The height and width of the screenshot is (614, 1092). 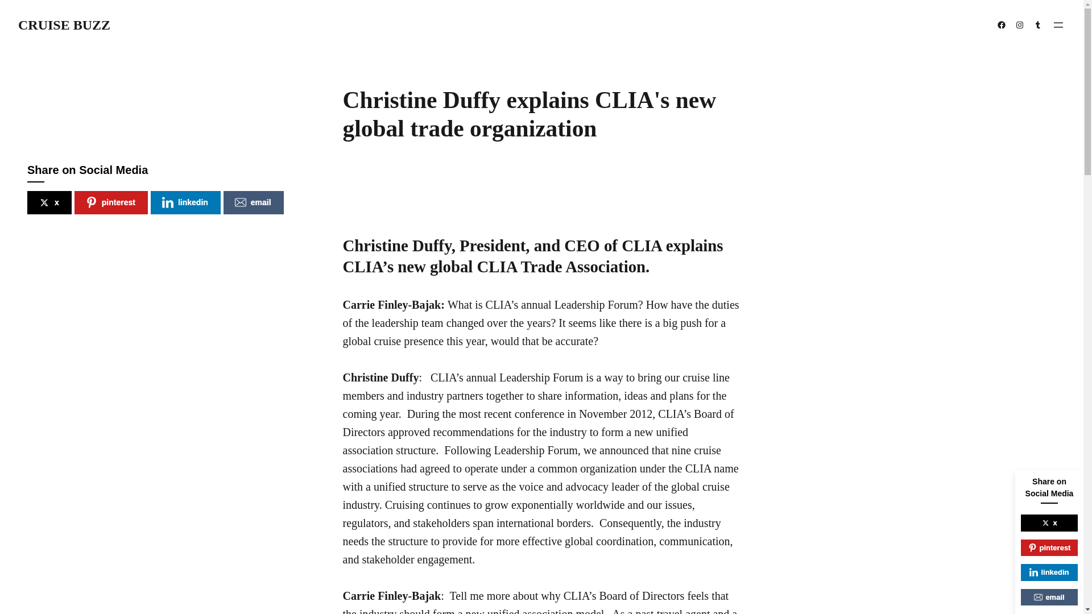 I want to click on CRUISE BUZZ, so click(x=64, y=25).